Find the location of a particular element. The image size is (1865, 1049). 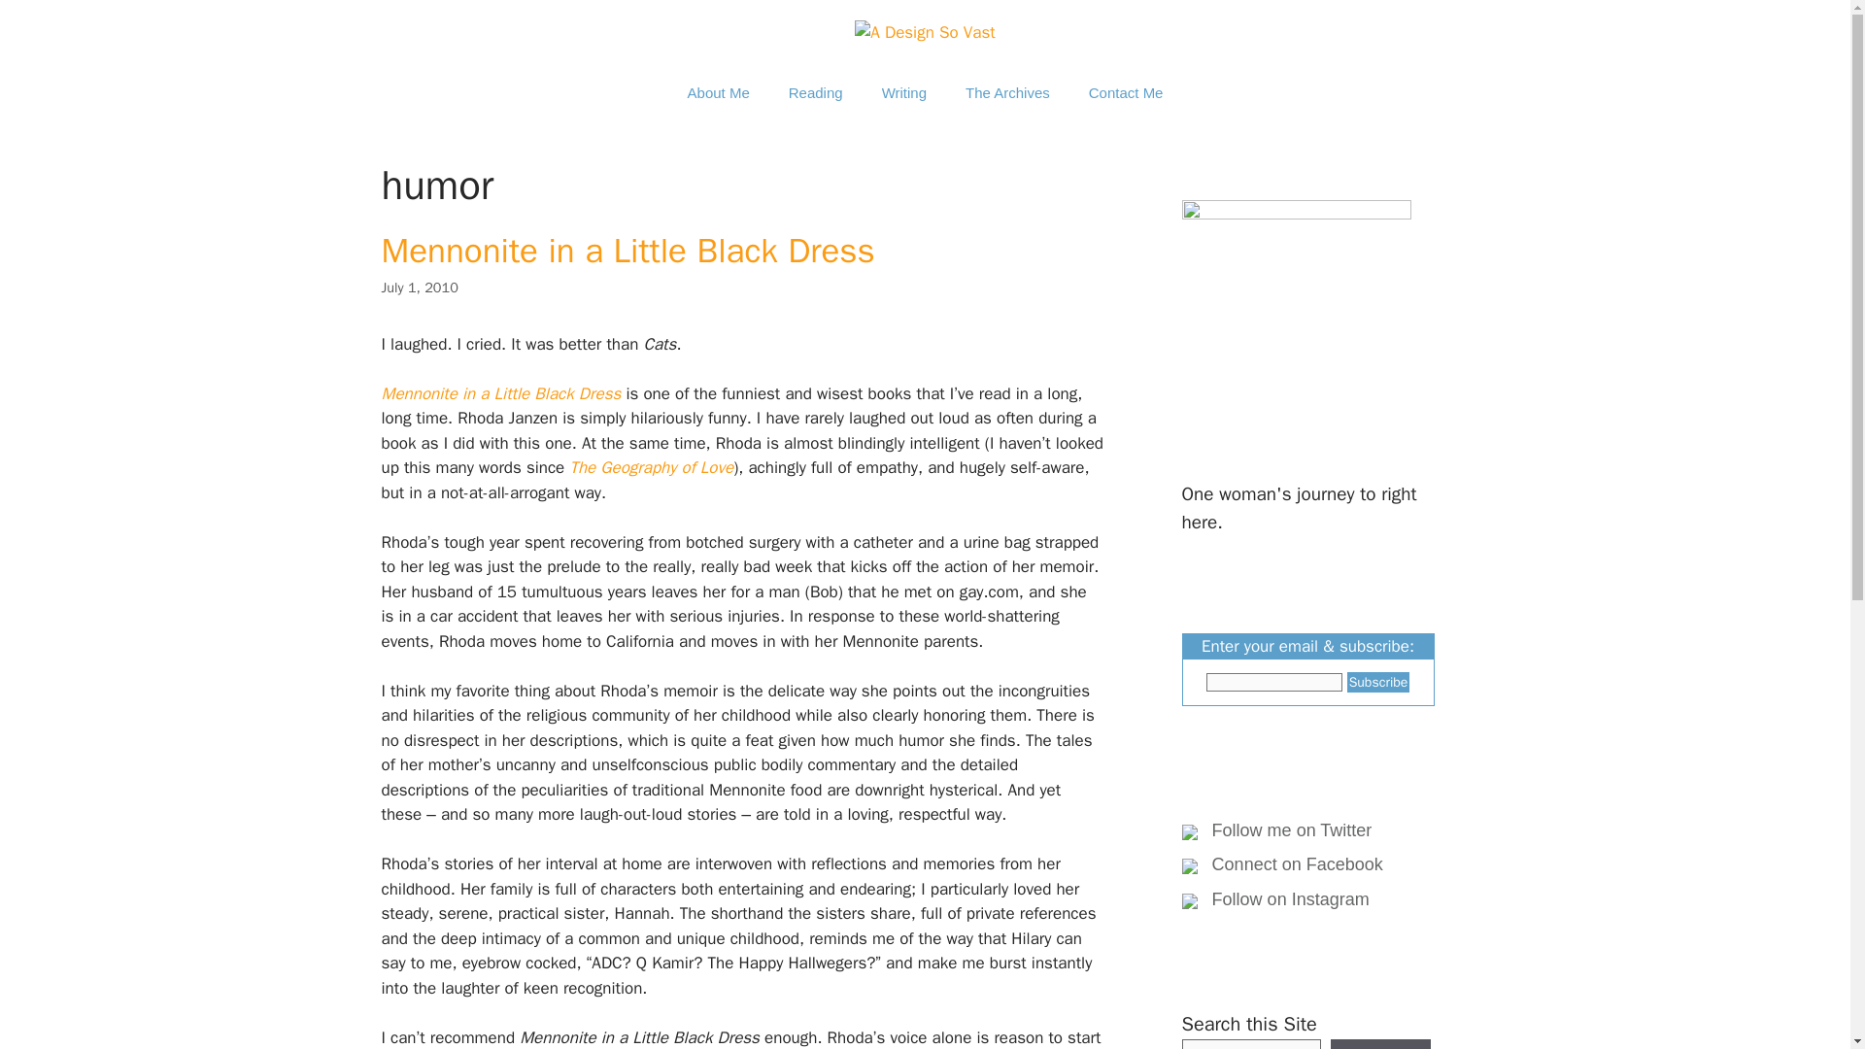

About Me is located at coordinates (718, 93).